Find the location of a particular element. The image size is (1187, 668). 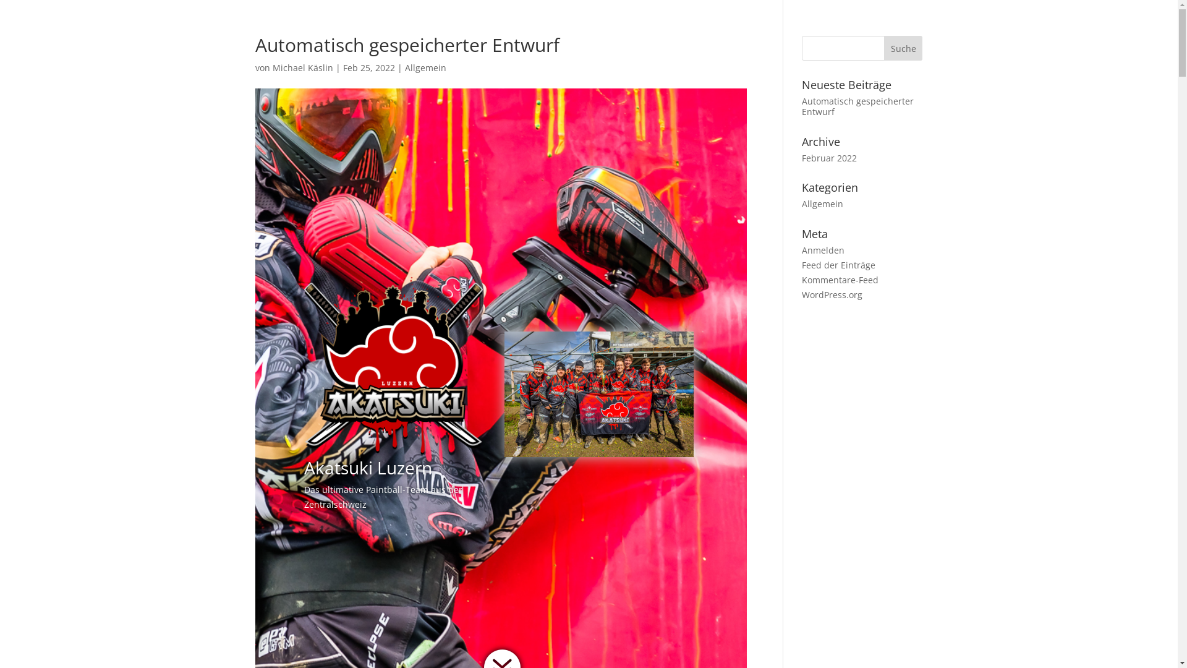

Allgemein is located at coordinates (822, 204).